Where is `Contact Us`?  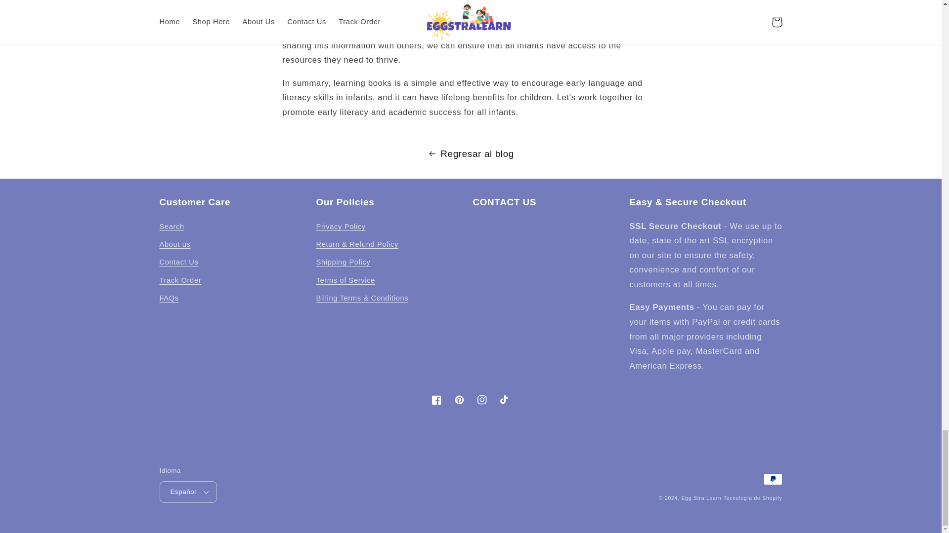 Contact Us is located at coordinates (179, 263).